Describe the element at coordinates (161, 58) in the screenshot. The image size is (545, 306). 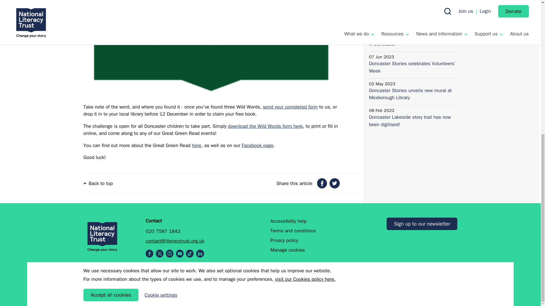
I see `Cookie settings` at that location.